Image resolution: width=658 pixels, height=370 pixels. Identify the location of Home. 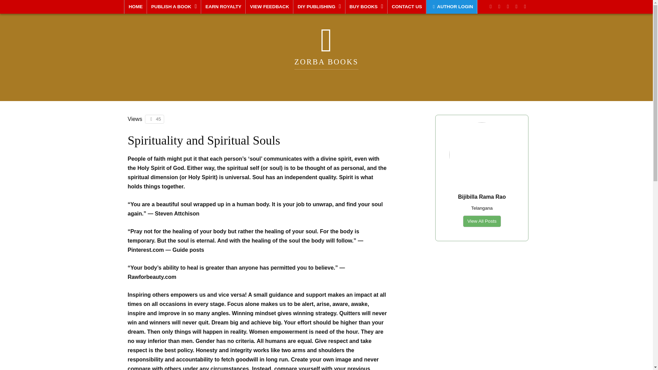
(135, 7).